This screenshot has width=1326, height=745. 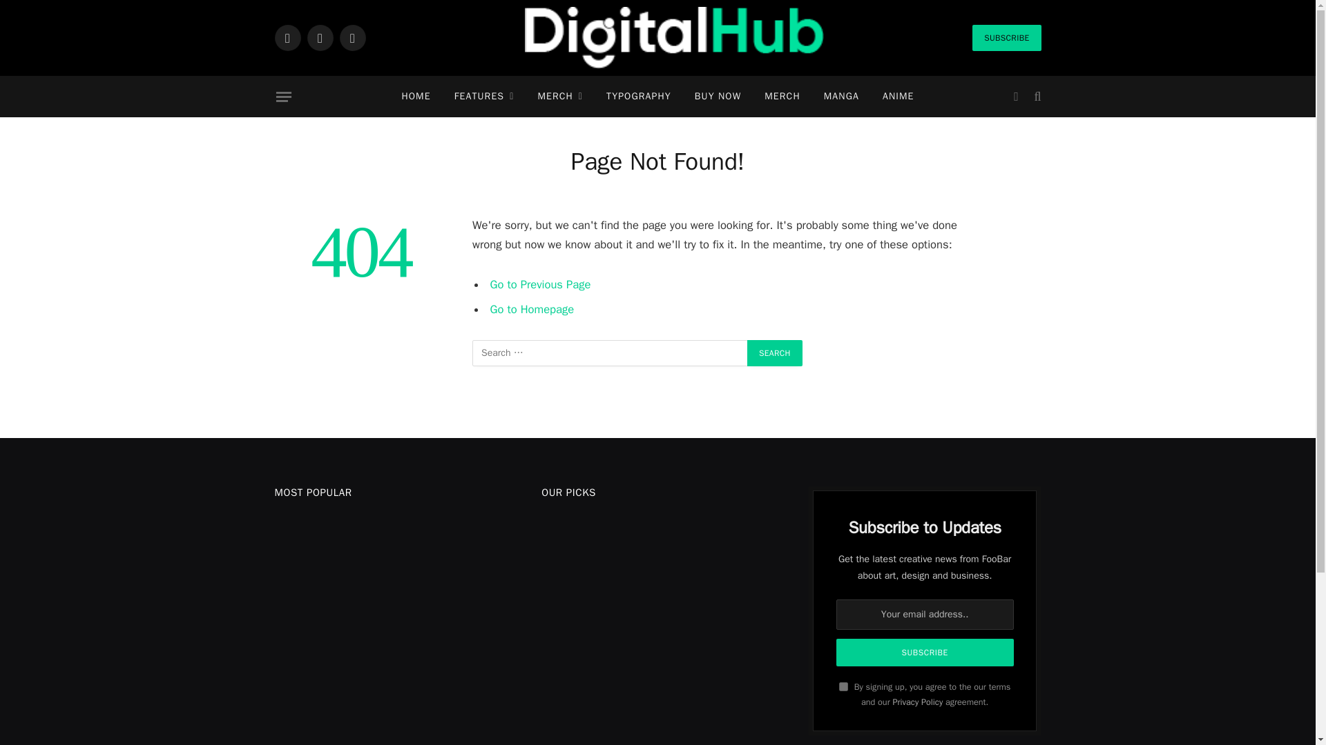 I want to click on Privacy Policy, so click(x=917, y=702).